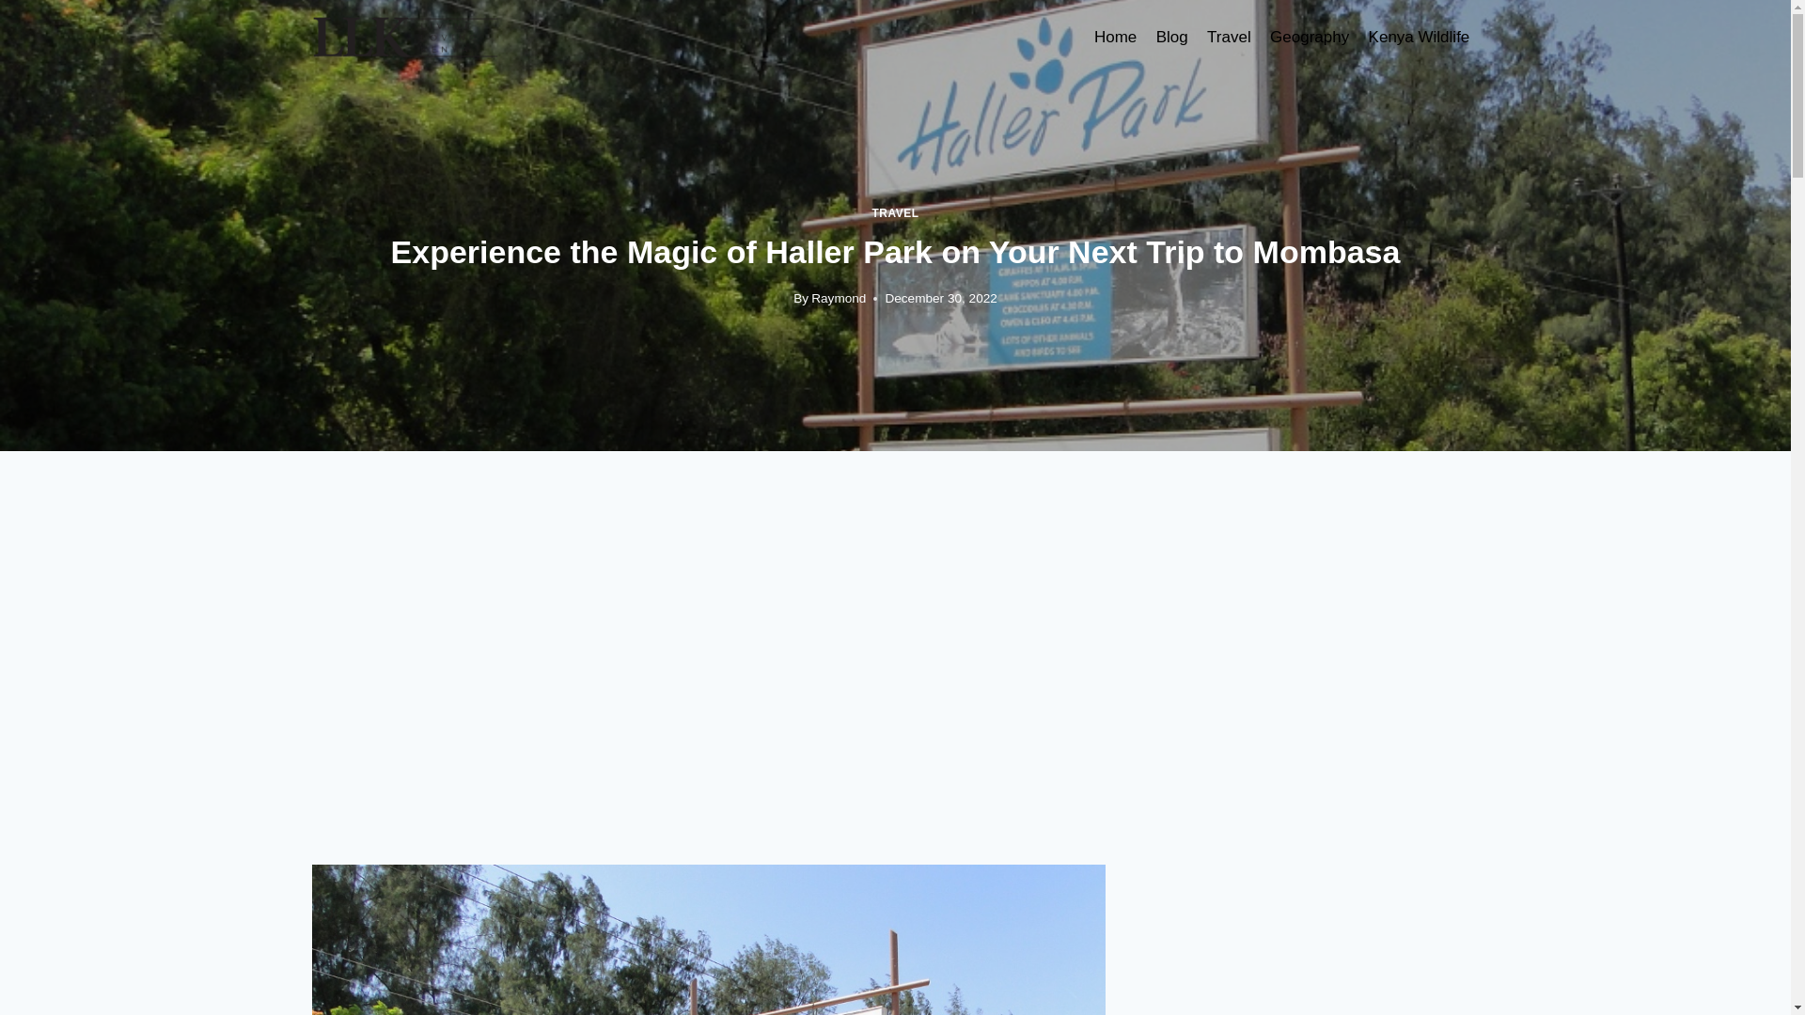 Image resolution: width=1805 pixels, height=1015 pixels. I want to click on Blog, so click(1171, 38).